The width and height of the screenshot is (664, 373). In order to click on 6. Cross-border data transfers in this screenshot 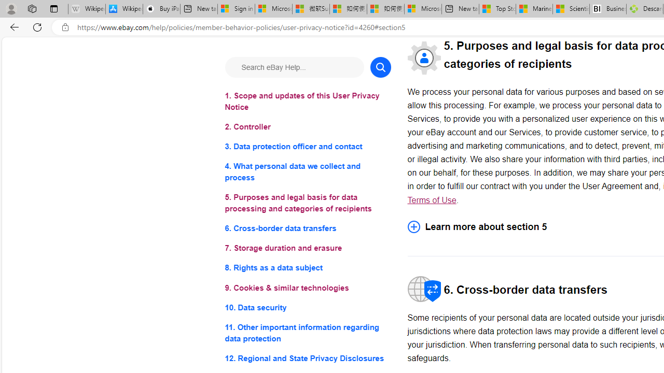, I will do `click(307, 228)`.